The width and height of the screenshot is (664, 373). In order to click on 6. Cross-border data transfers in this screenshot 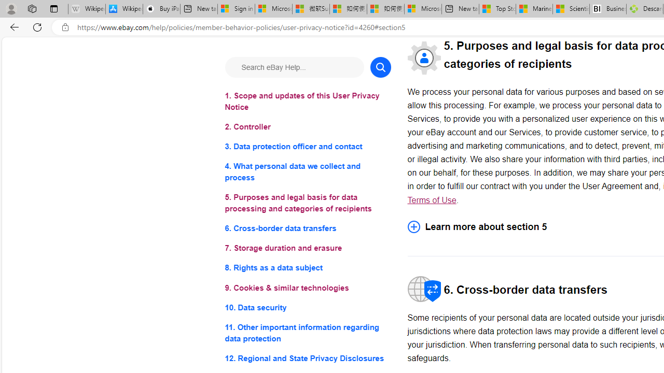, I will do `click(307, 228)`.